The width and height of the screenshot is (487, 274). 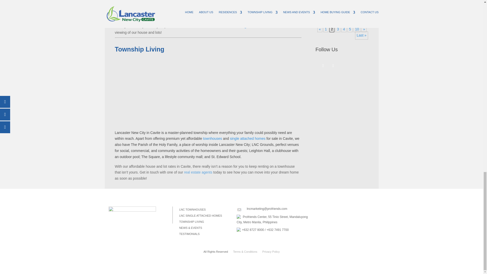 What do you see at coordinates (357, 29) in the screenshot?
I see `Page 10` at bounding box center [357, 29].